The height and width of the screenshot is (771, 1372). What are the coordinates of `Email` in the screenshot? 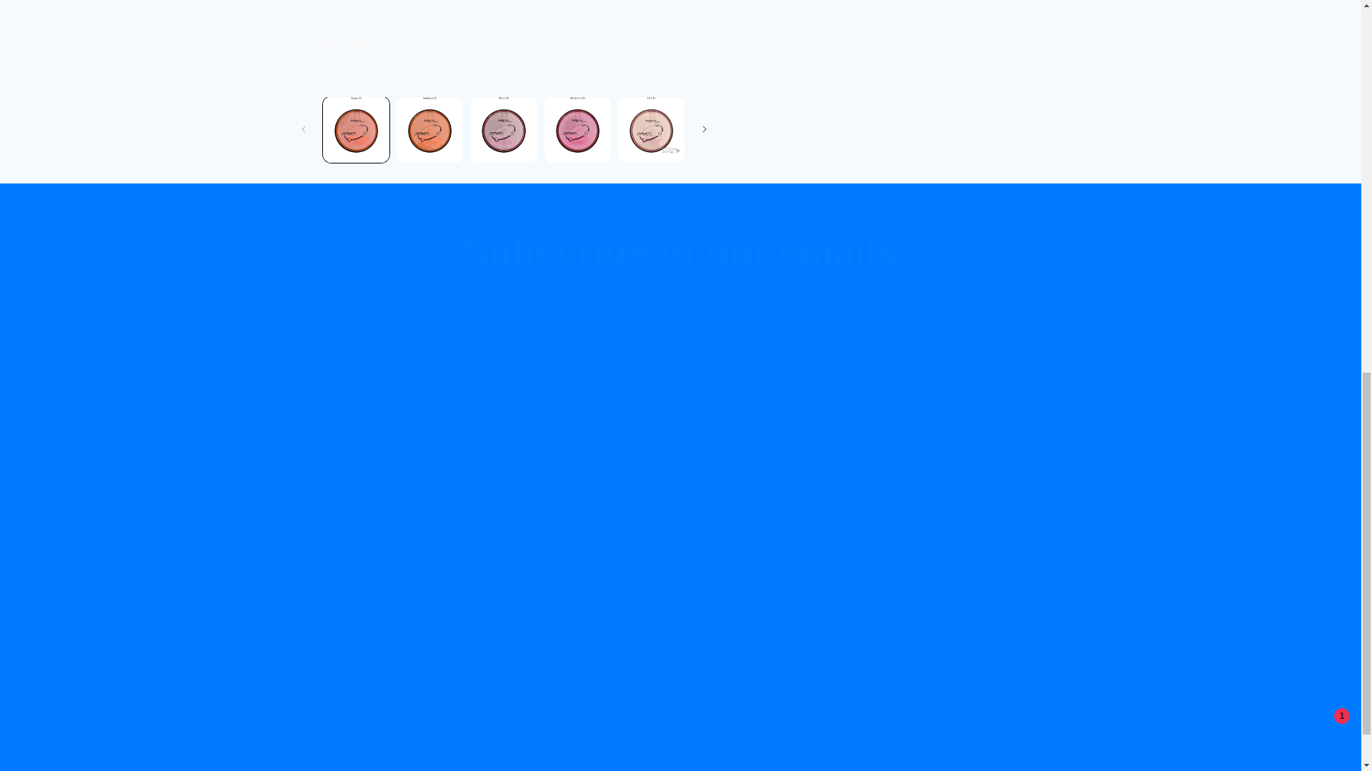 It's located at (680, 251).